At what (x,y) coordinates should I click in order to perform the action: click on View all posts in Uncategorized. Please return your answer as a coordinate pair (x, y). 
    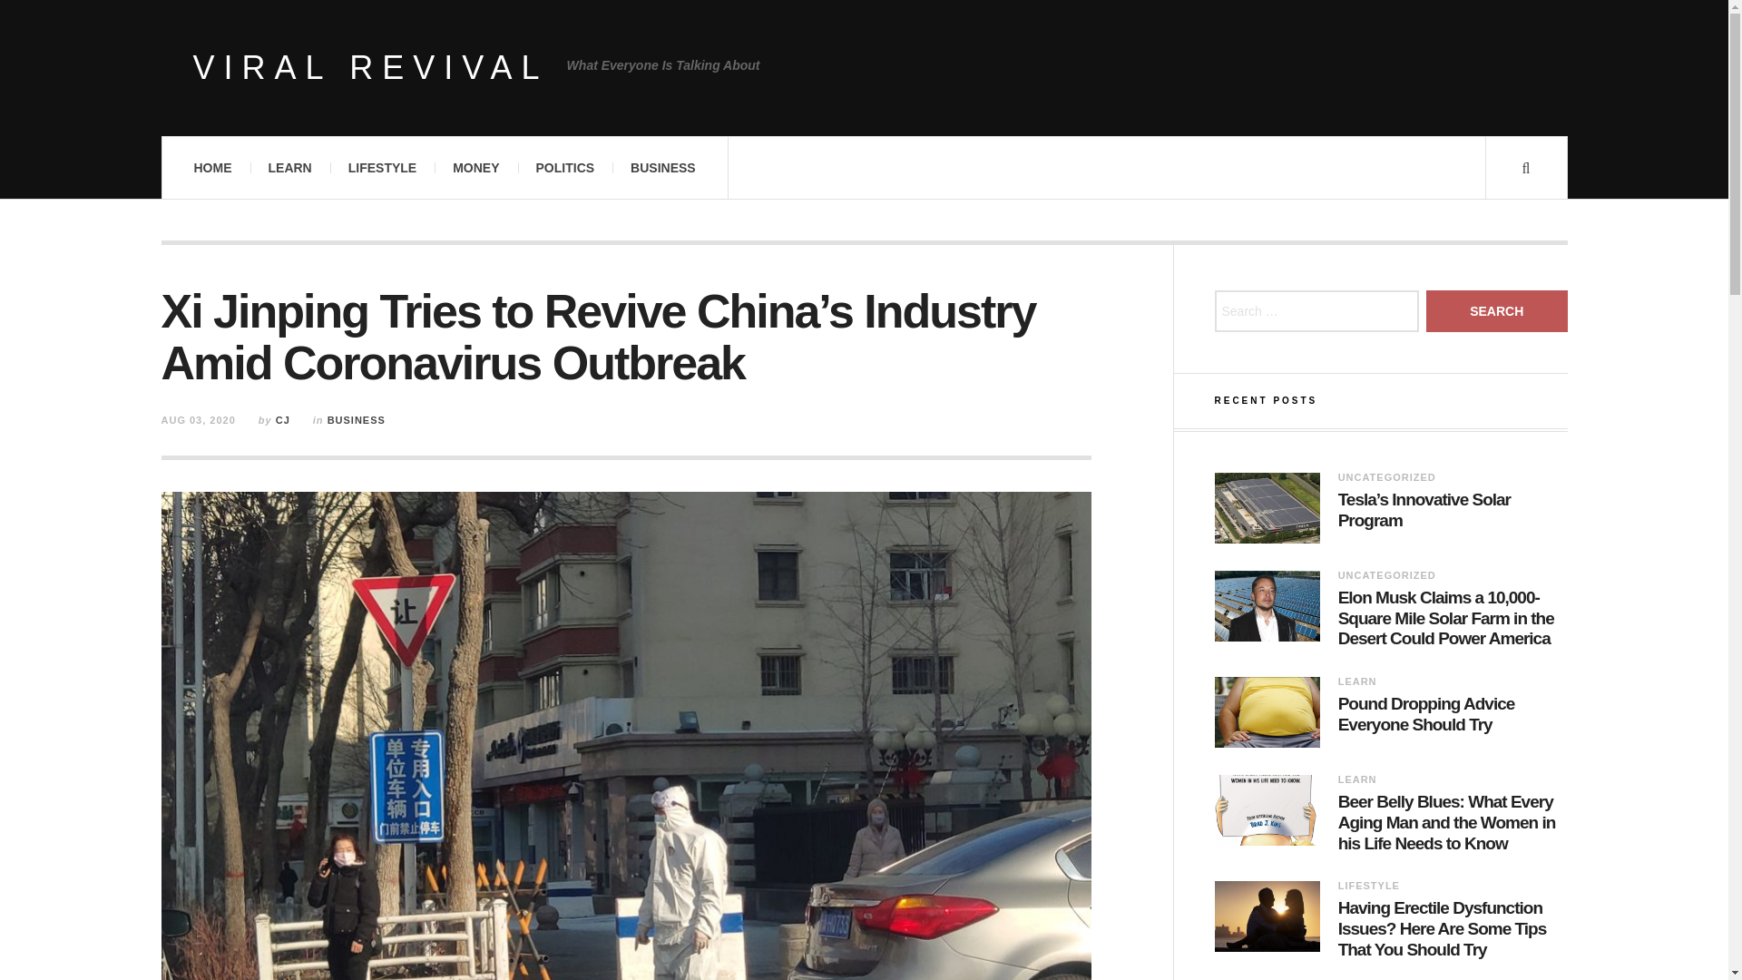
    Looking at the image, I should click on (1386, 575).